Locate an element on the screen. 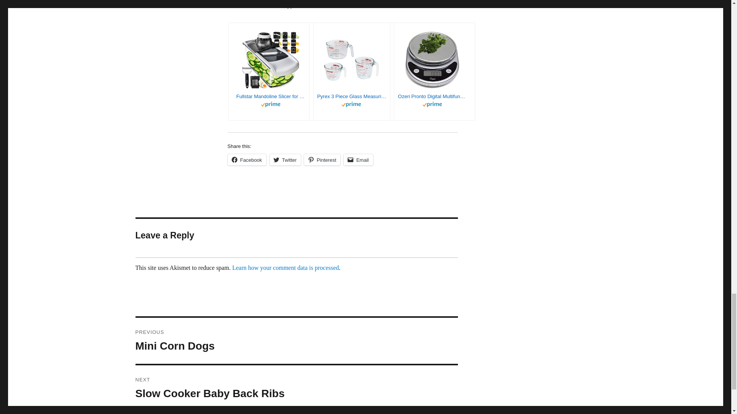 The width and height of the screenshot is (737, 414). Click to share on Twitter is located at coordinates (285, 159).